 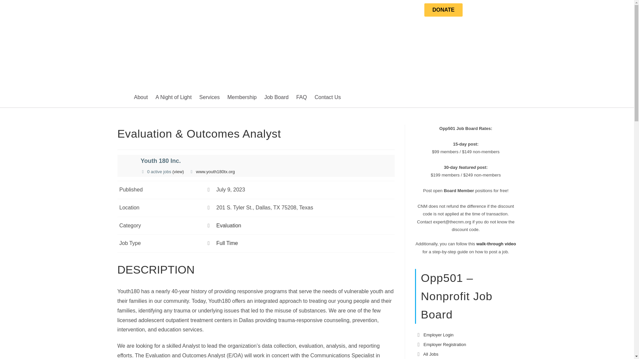 What do you see at coordinates (443, 10) in the screenshot?
I see `DONATE` at bounding box center [443, 10].